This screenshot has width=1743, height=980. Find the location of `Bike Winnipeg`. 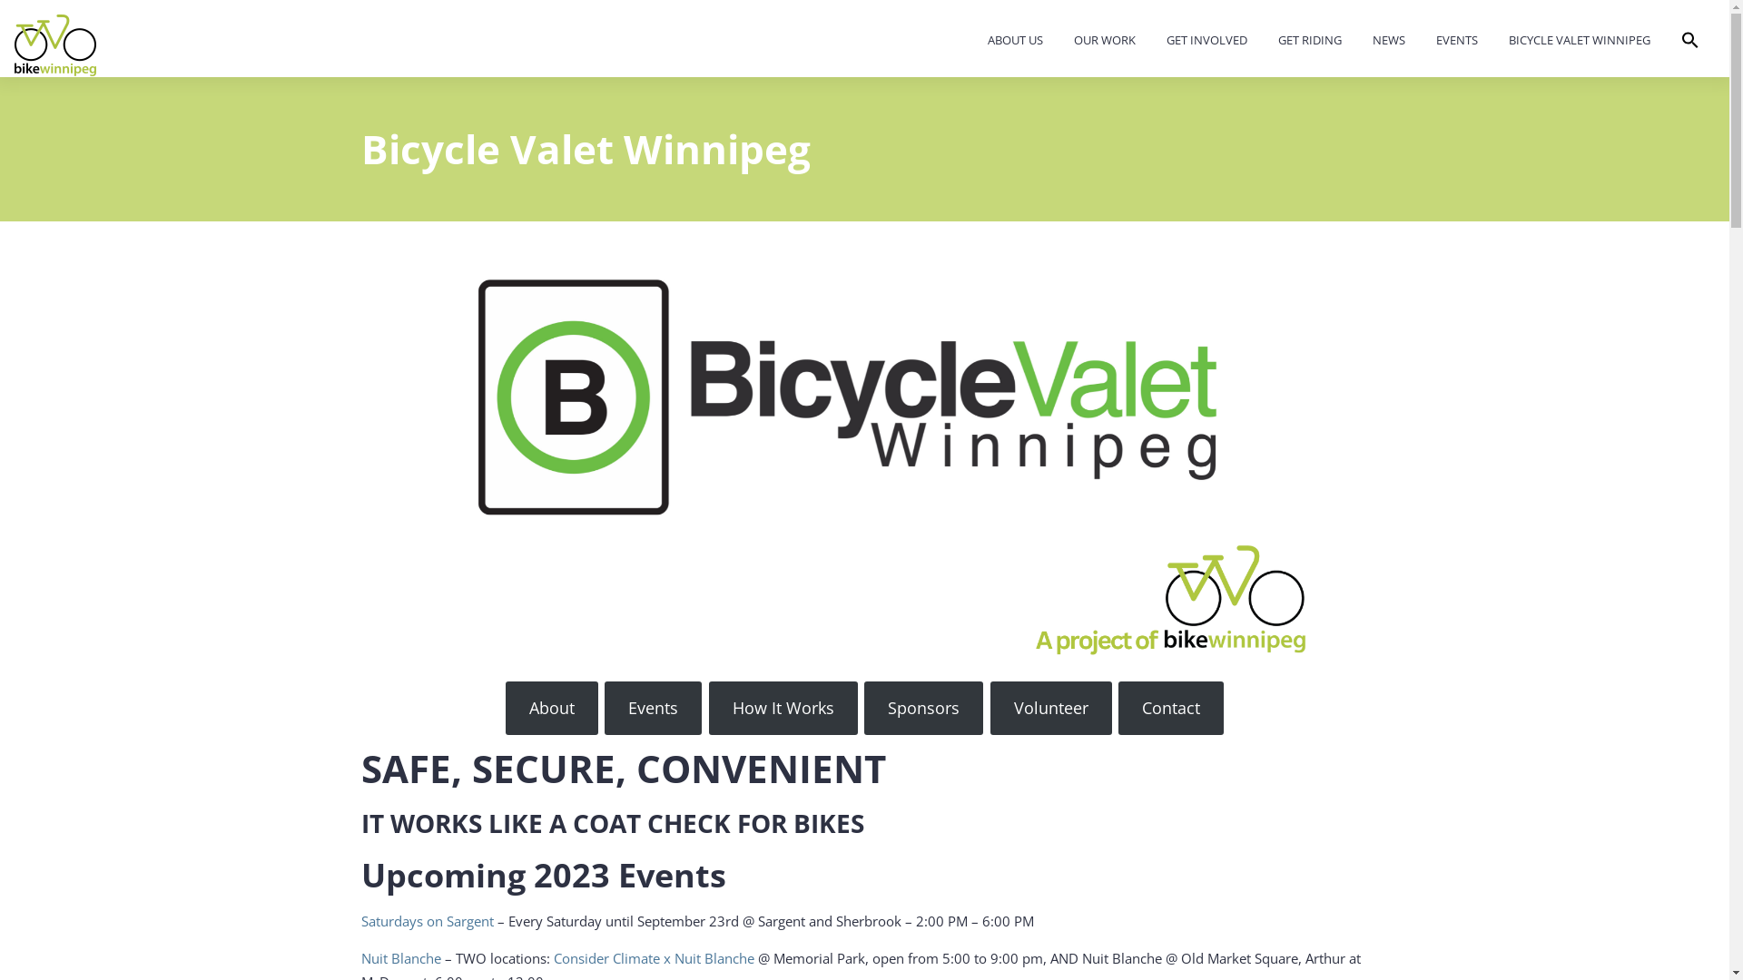

Bike Winnipeg is located at coordinates (55, 45).